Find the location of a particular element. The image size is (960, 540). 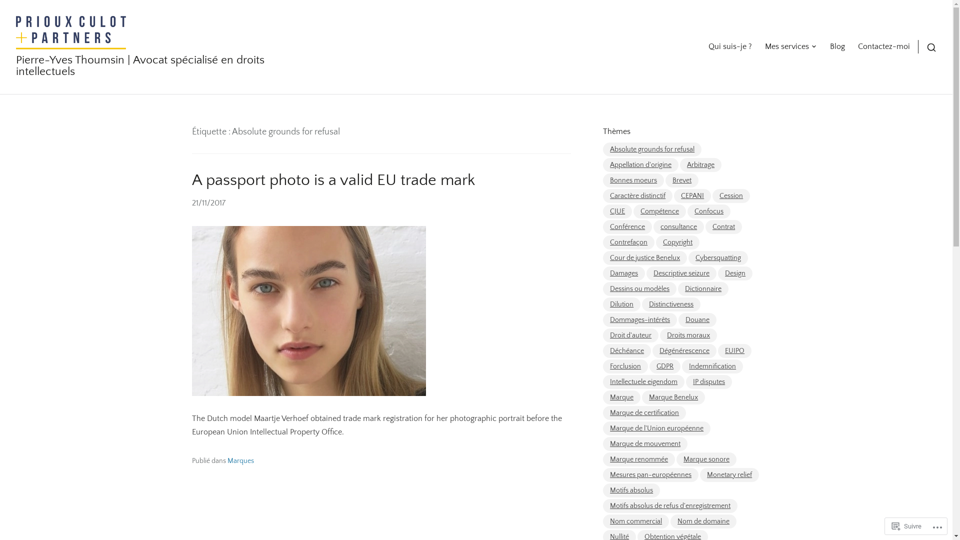

Descriptive seizure is located at coordinates (681, 273).